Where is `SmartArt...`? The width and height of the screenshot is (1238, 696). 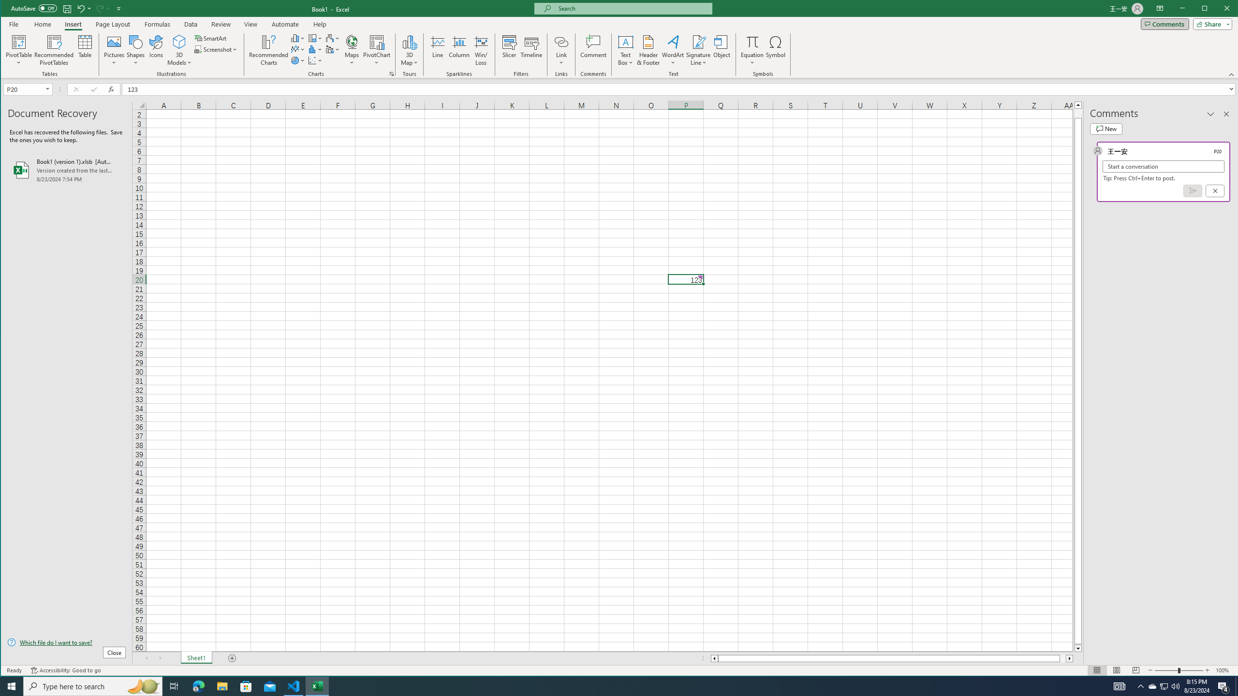 SmartArt... is located at coordinates (212, 38).